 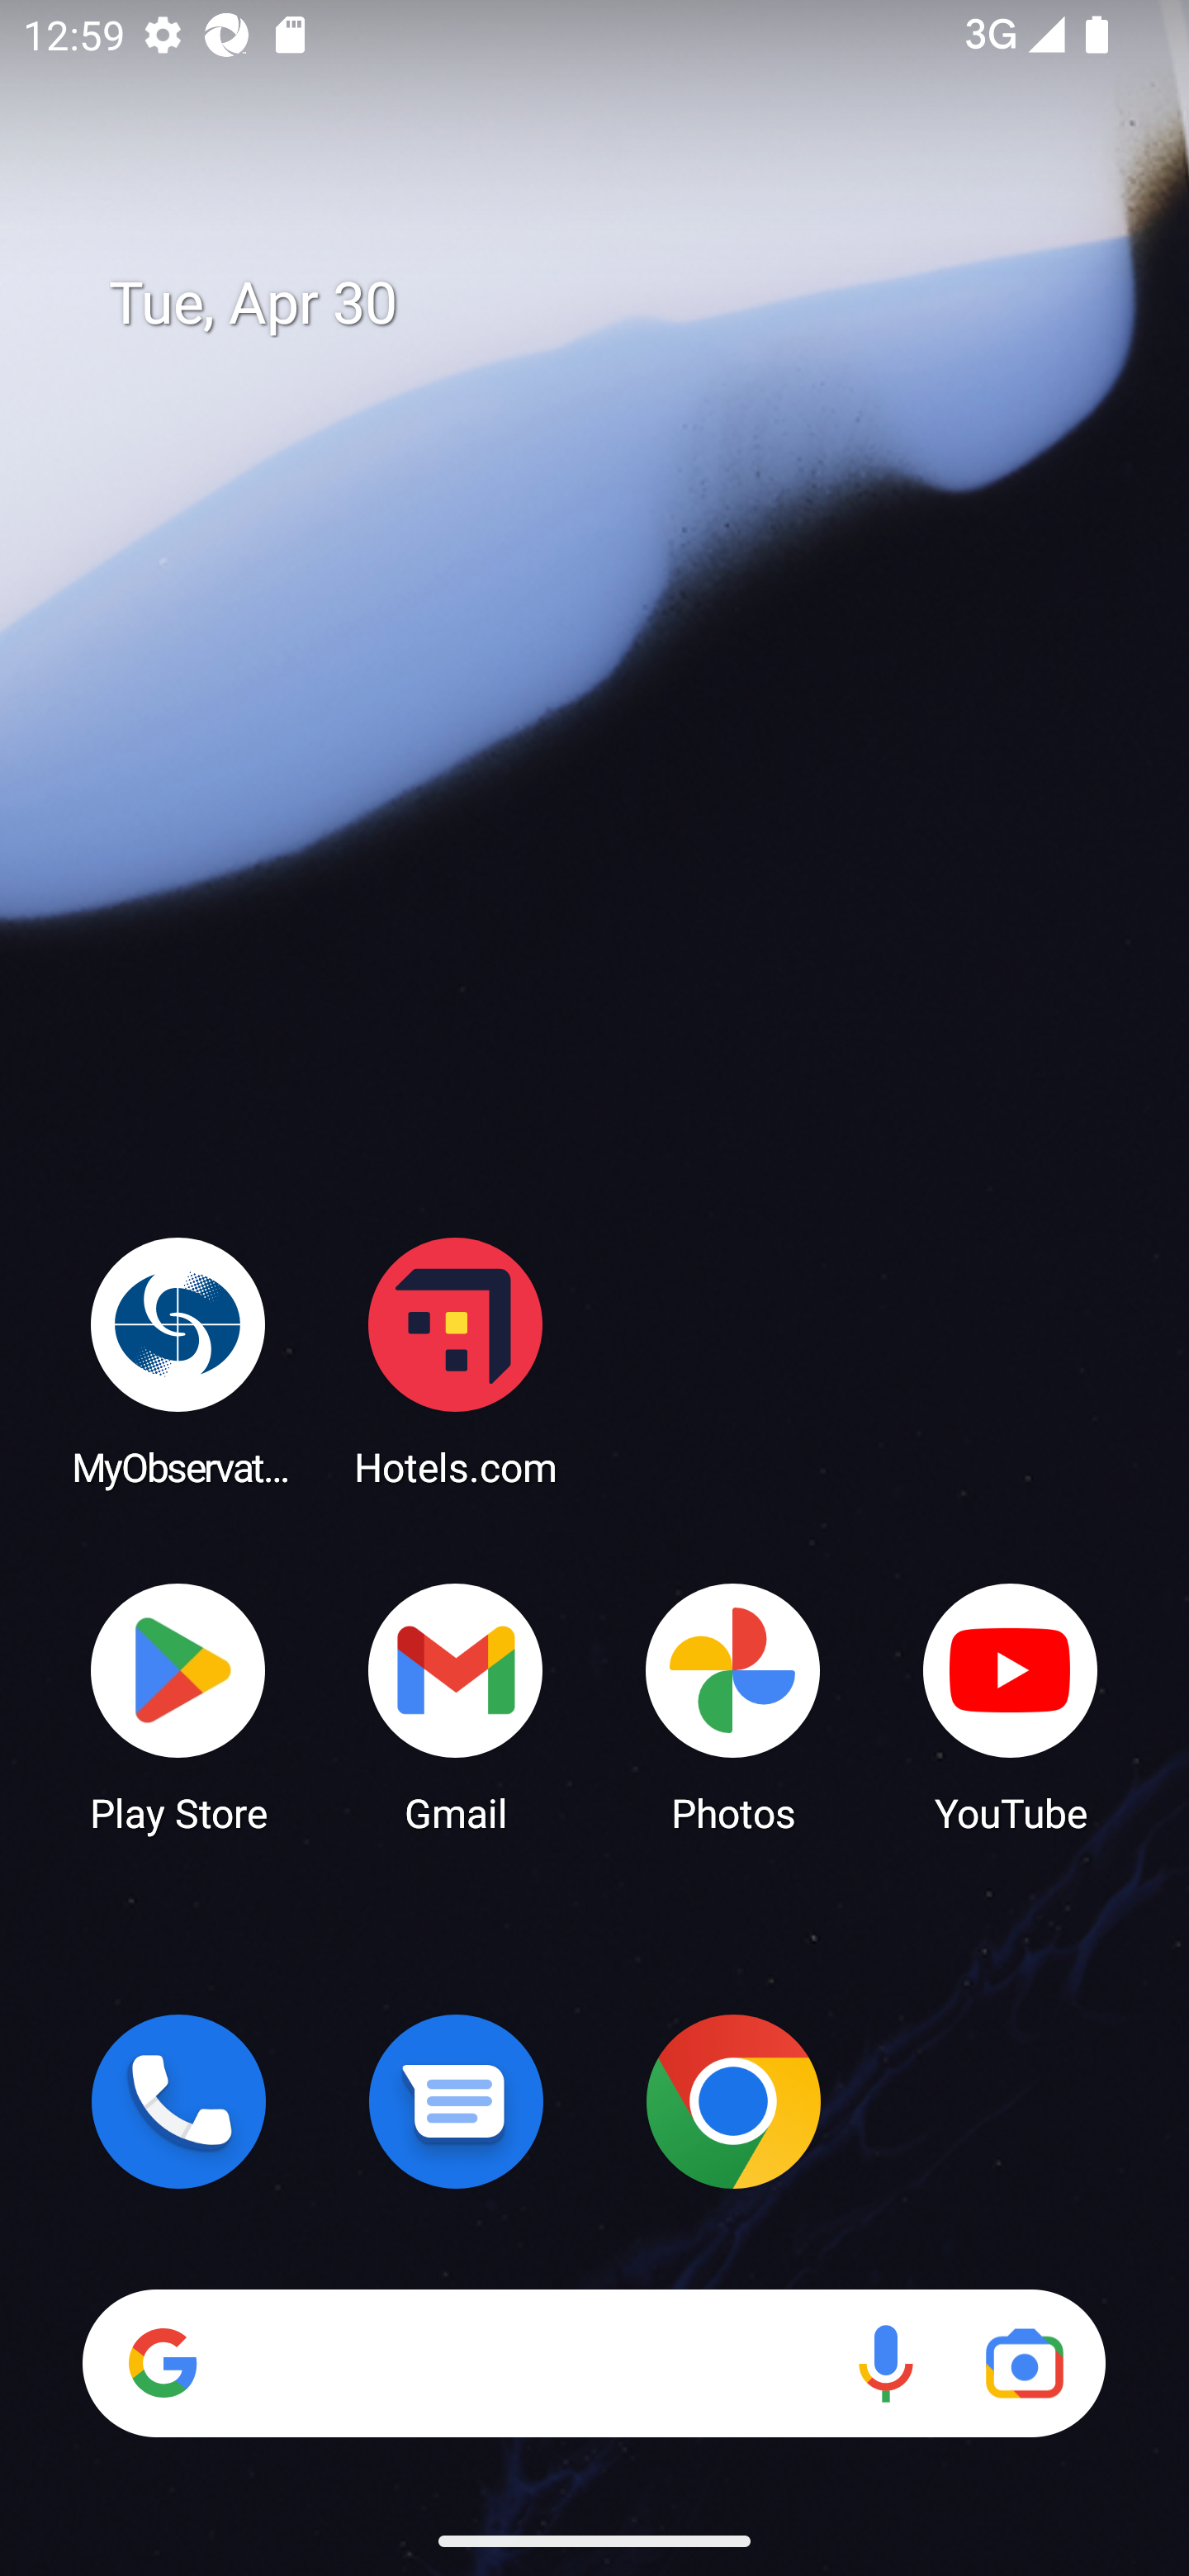 I want to click on Messages, so click(x=456, y=2101).